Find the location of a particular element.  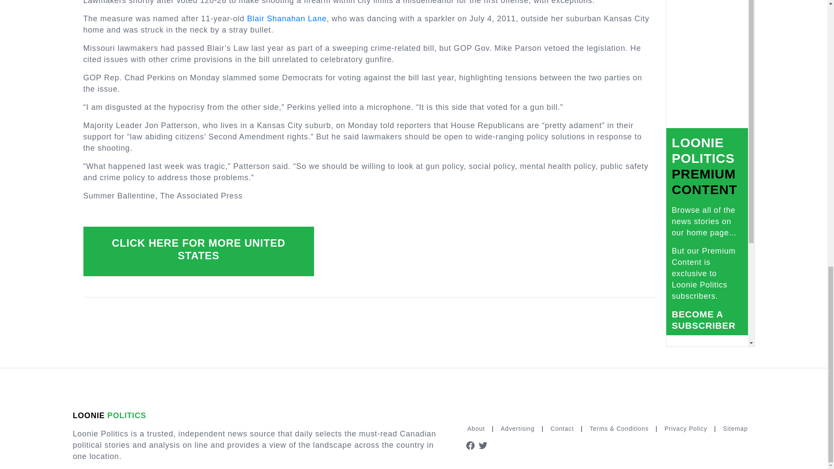

Sitemap is located at coordinates (735, 428).